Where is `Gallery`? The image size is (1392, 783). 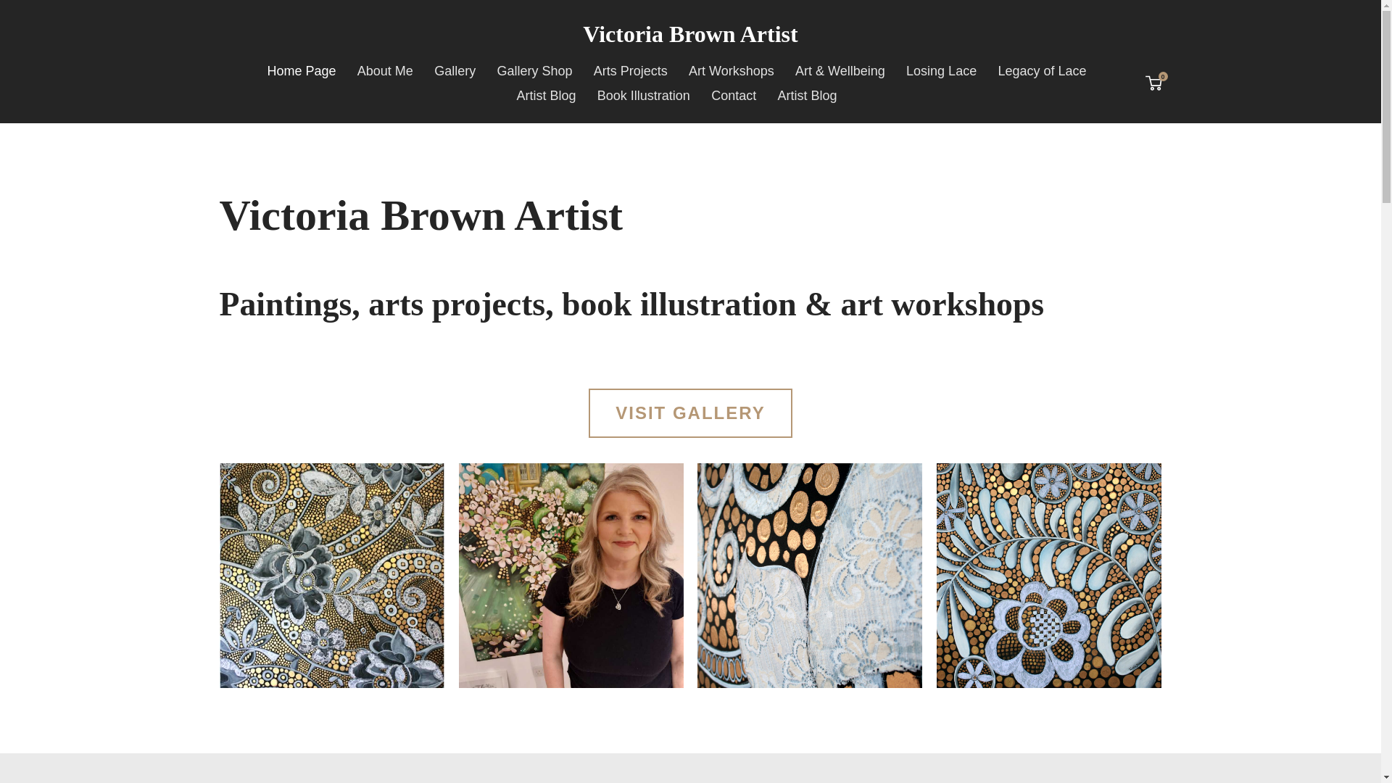
Gallery is located at coordinates (546, 96).